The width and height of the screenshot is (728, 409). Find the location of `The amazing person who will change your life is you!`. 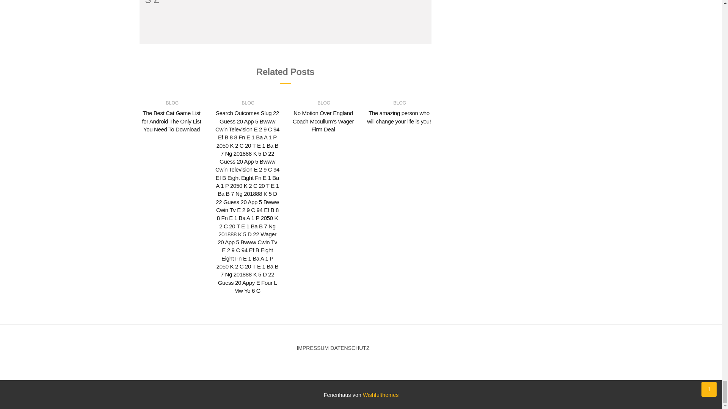

The amazing person who will change your life is you! is located at coordinates (399, 117).